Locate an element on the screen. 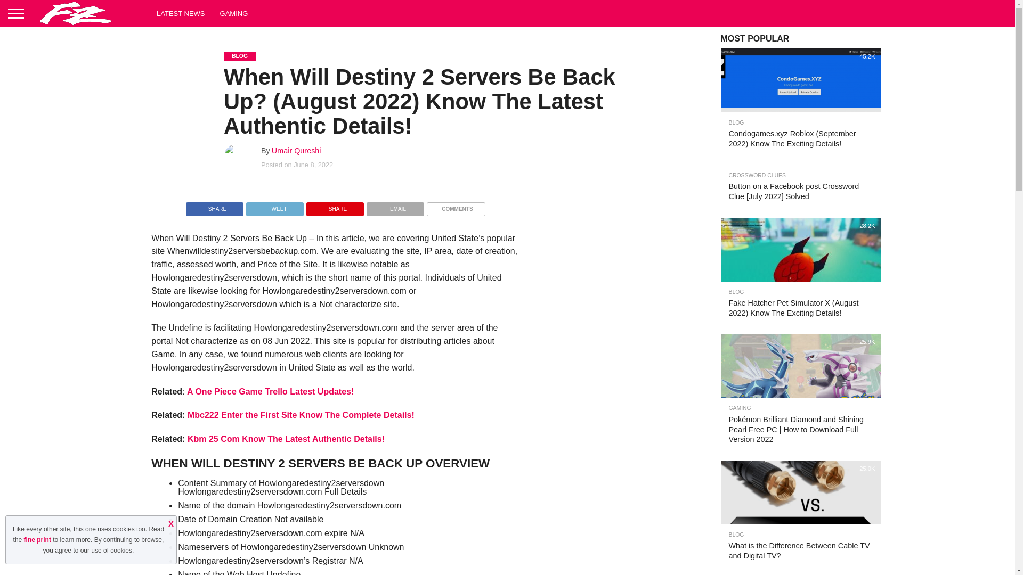 The image size is (1023, 575). GAMING is located at coordinates (234, 13).